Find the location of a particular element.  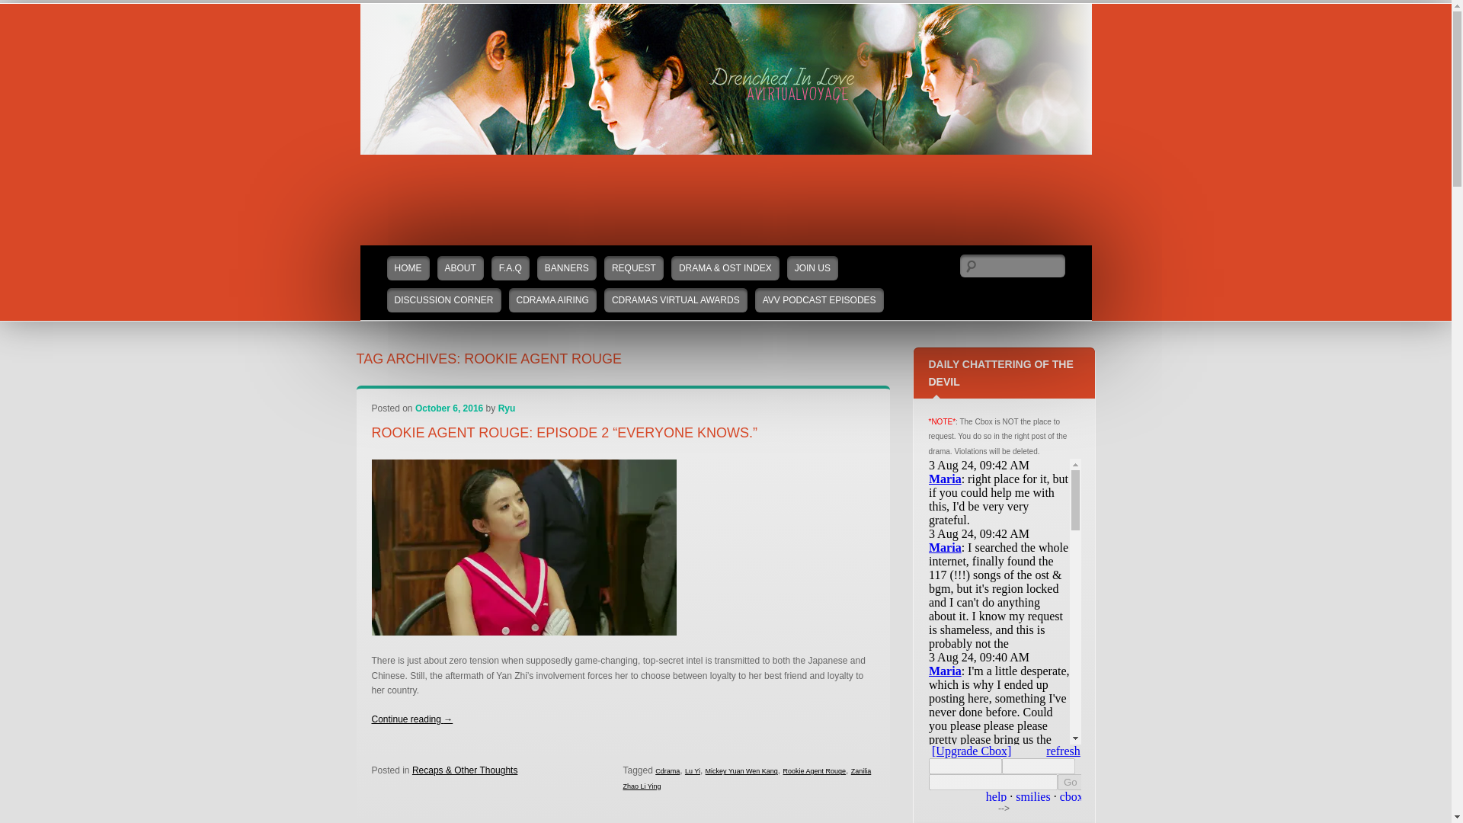

F.A.Q is located at coordinates (511, 268).